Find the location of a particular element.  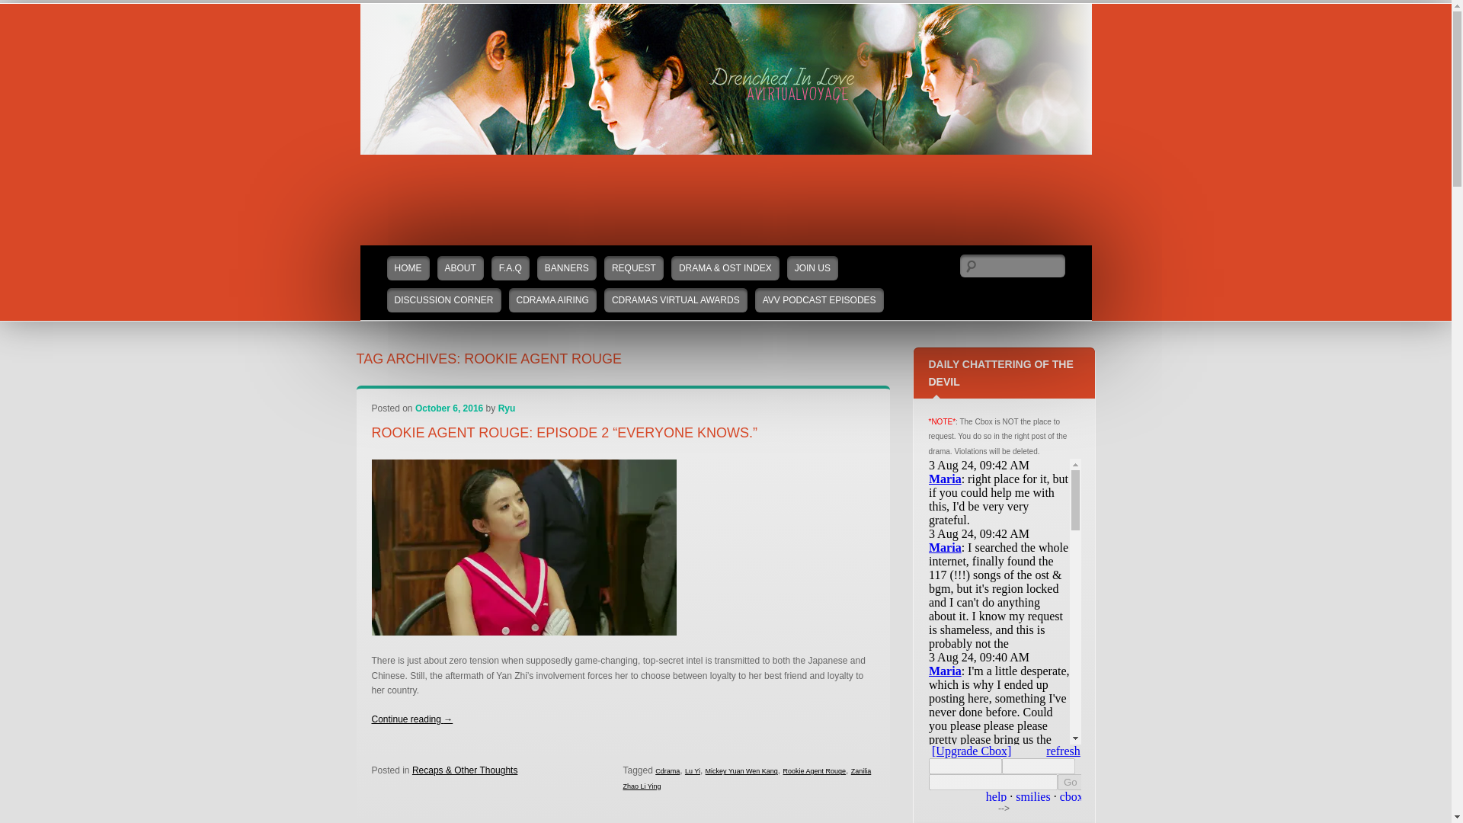

F.A.Q is located at coordinates (511, 268).